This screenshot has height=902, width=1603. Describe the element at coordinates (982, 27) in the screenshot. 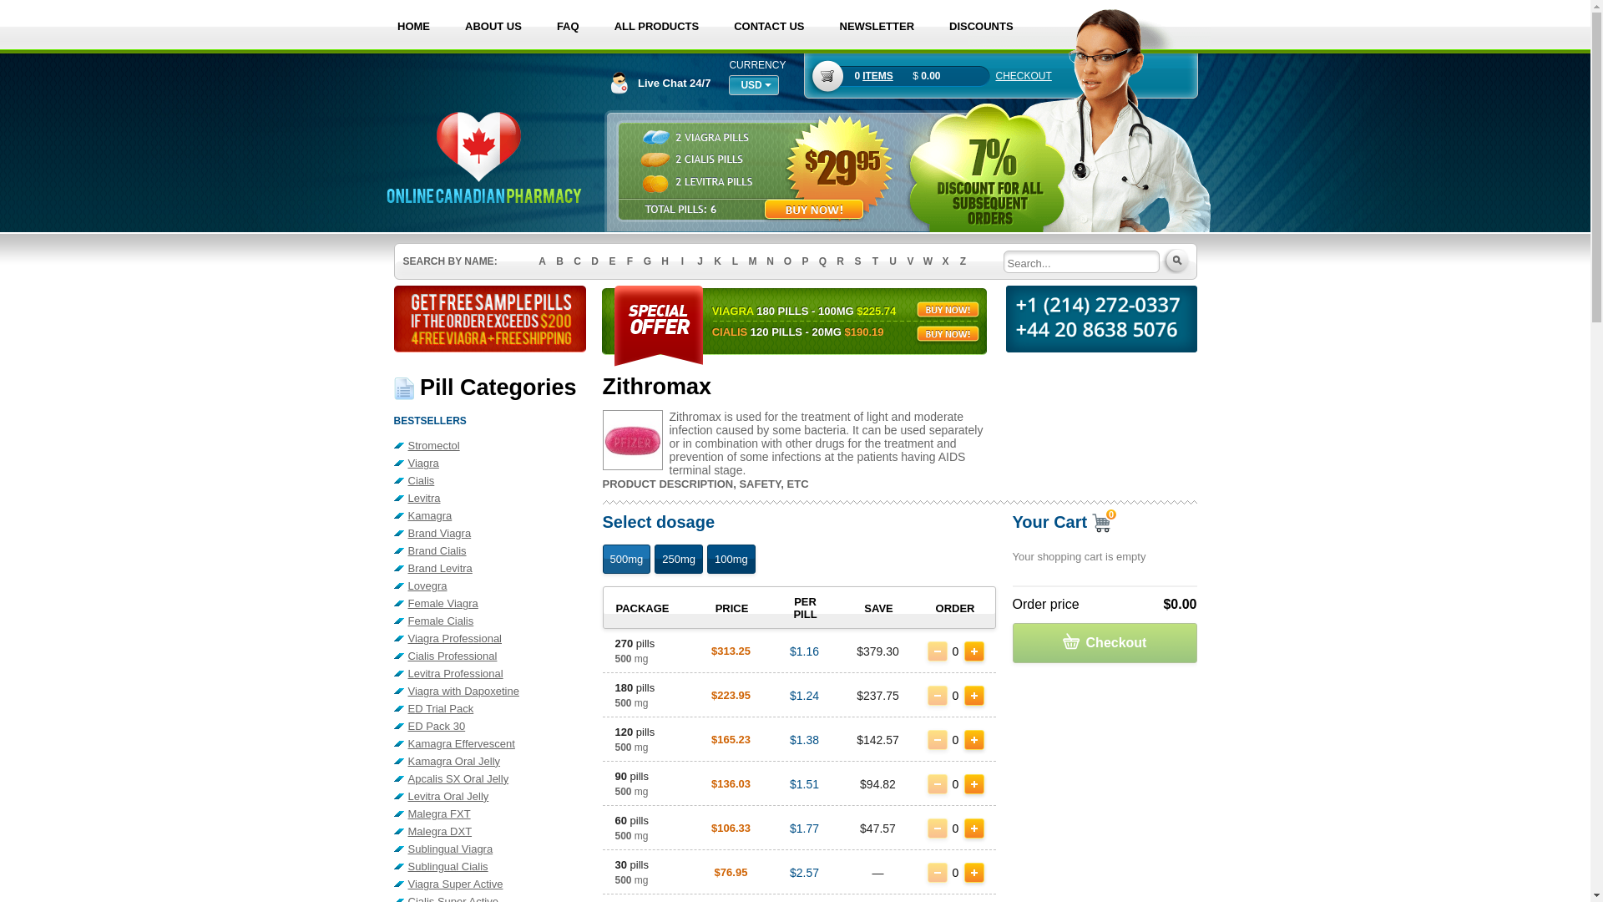

I see `DISCOUNTS` at that location.